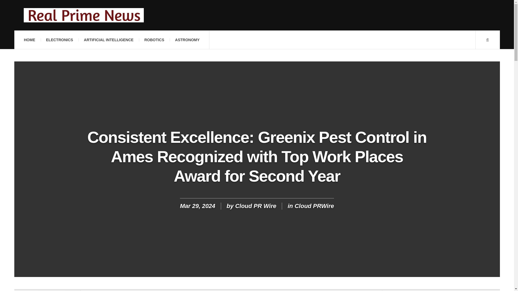 This screenshot has height=291, width=518. What do you see at coordinates (256, 206) in the screenshot?
I see `Cloud PR Wire` at bounding box center [256, 206].